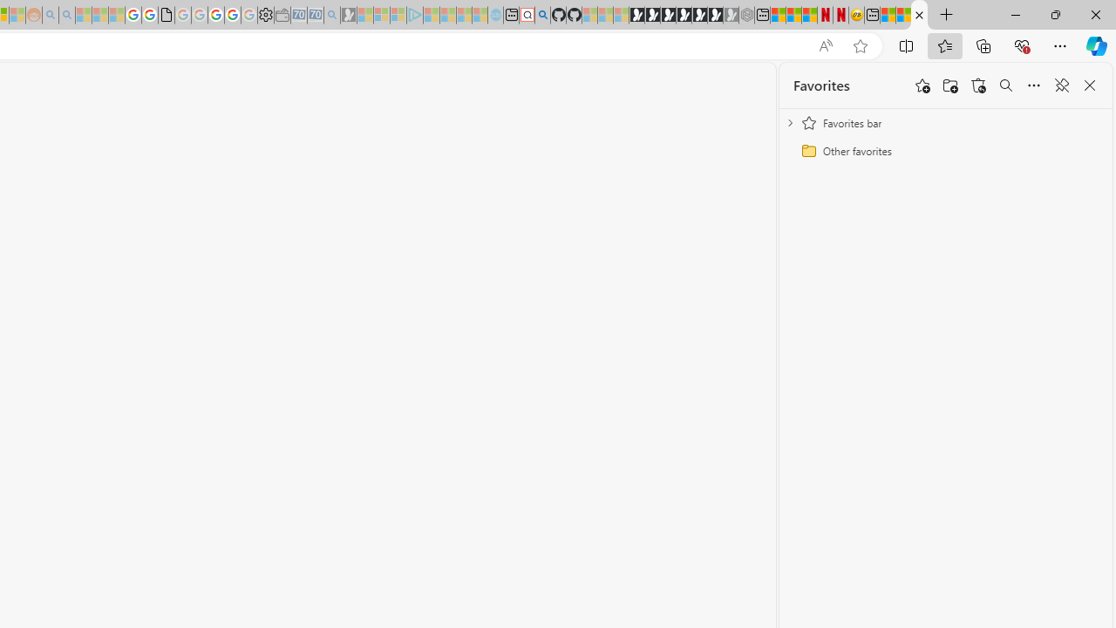  I want to click on github - Search, so click(542, 16).